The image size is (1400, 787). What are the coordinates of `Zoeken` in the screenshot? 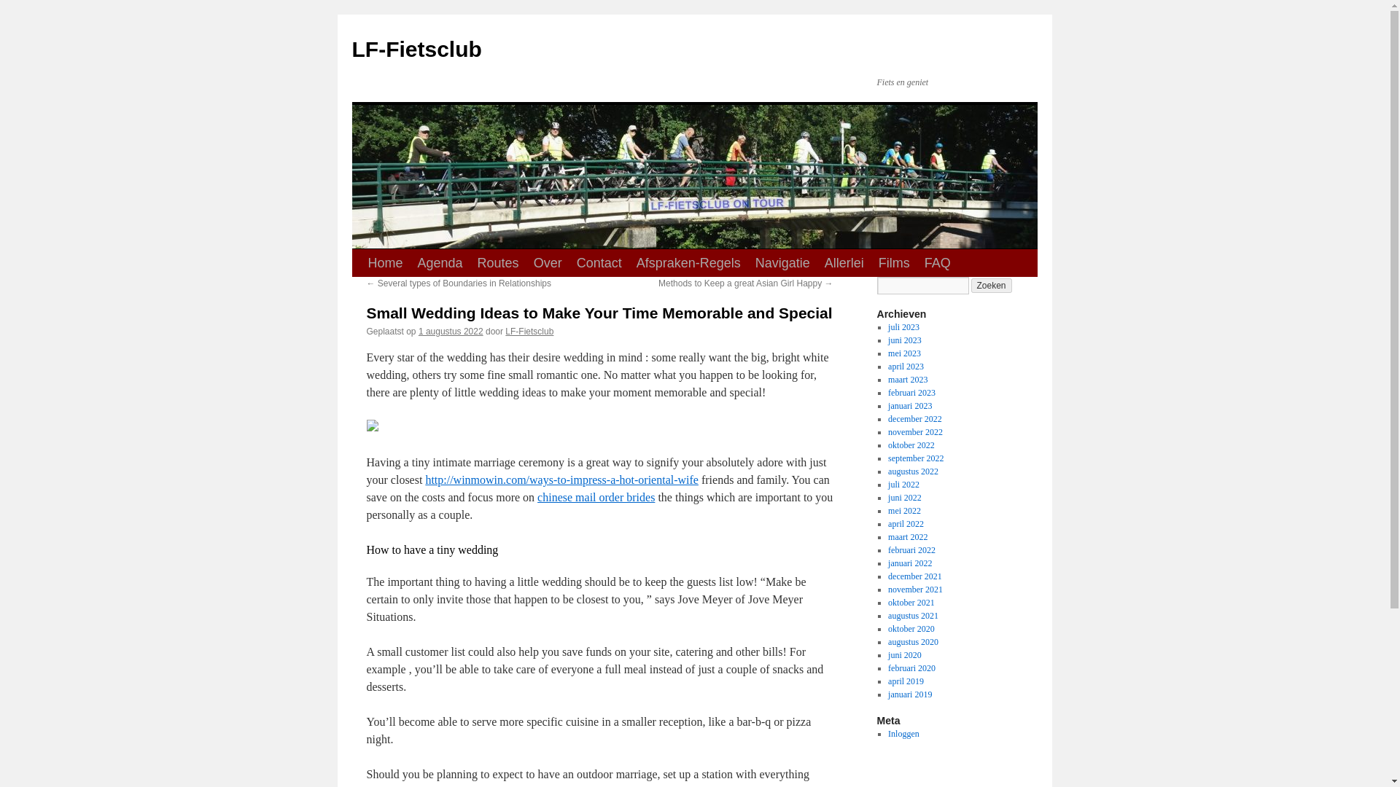 It's located at (992, 286).